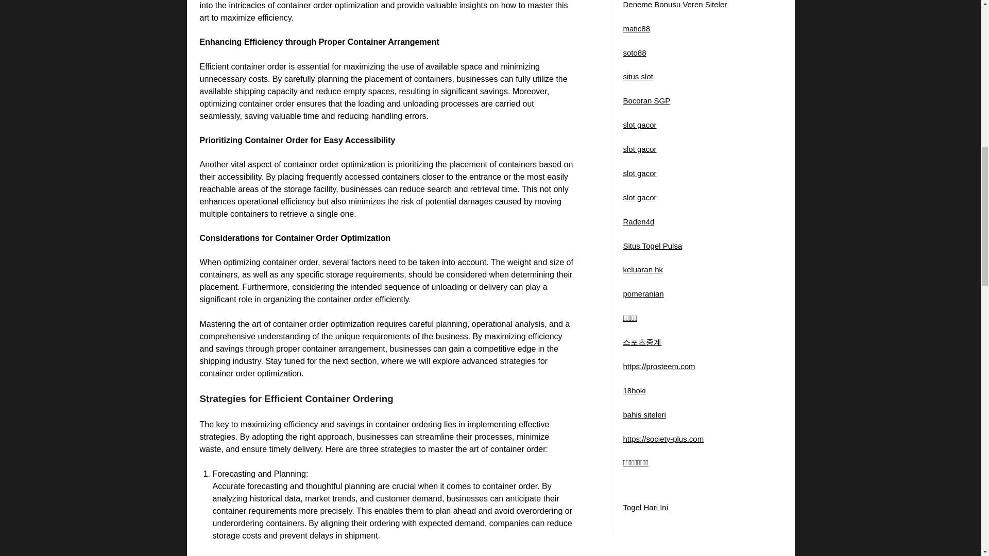 This screenshot has width=989, height=556. Describe the element at coordinates (634, 53) in the screenshot. I see `soto88` at that location.